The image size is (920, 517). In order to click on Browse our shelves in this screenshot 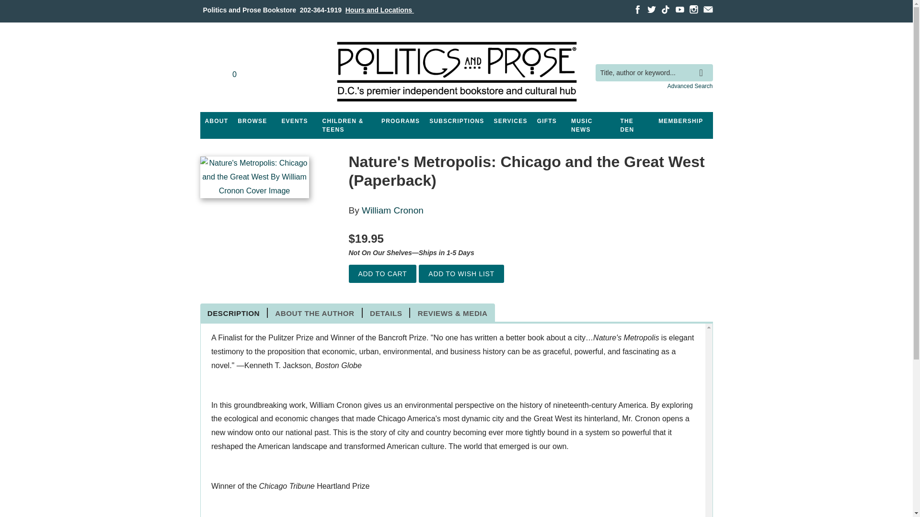, I will do `click(252, 121)`.